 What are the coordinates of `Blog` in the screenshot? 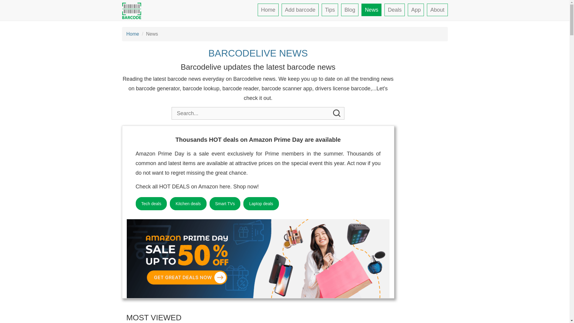 It's located at (349, 10).